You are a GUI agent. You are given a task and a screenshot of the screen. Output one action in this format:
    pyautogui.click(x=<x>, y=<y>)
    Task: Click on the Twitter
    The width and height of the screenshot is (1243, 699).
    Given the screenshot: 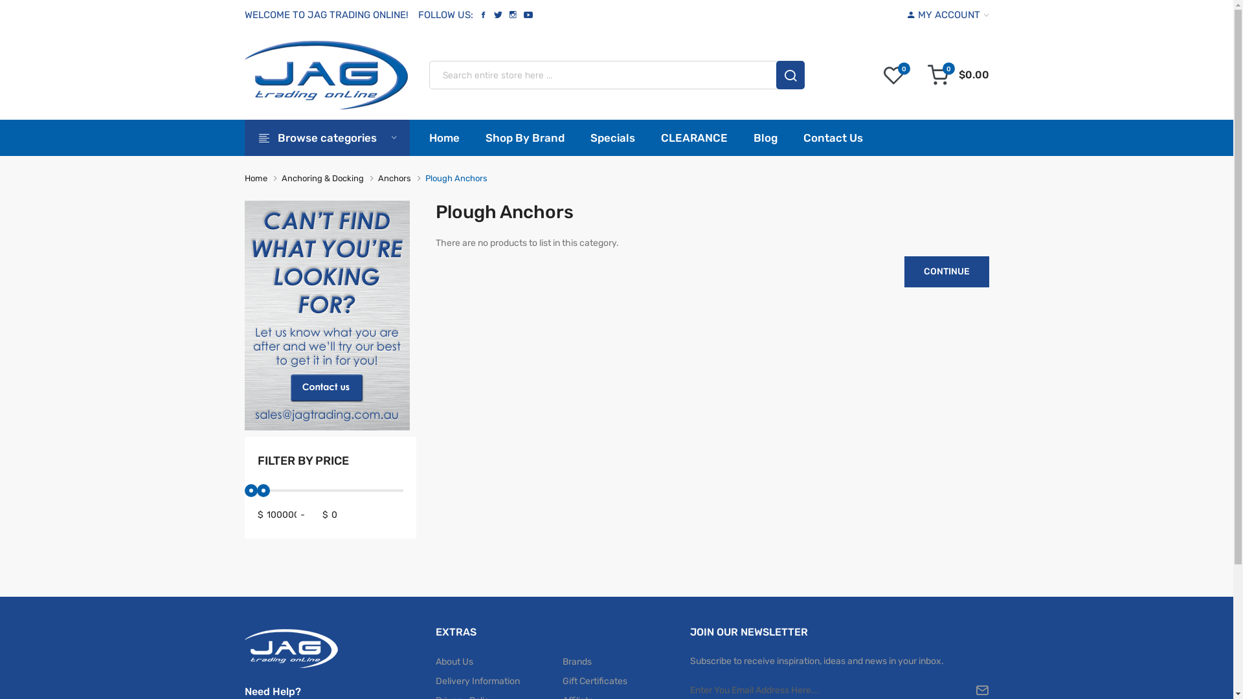 What is the action you would take?
    pyautogui.click(x=498, y=15)
    